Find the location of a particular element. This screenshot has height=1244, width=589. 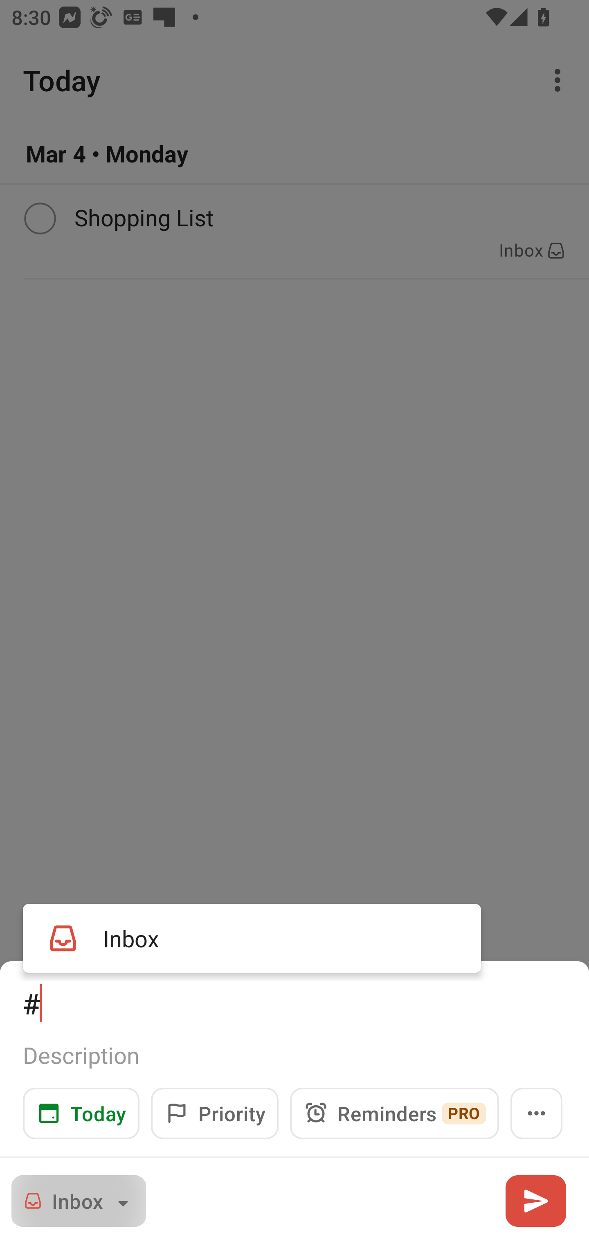

Add is located at coordinates (535, 1201).